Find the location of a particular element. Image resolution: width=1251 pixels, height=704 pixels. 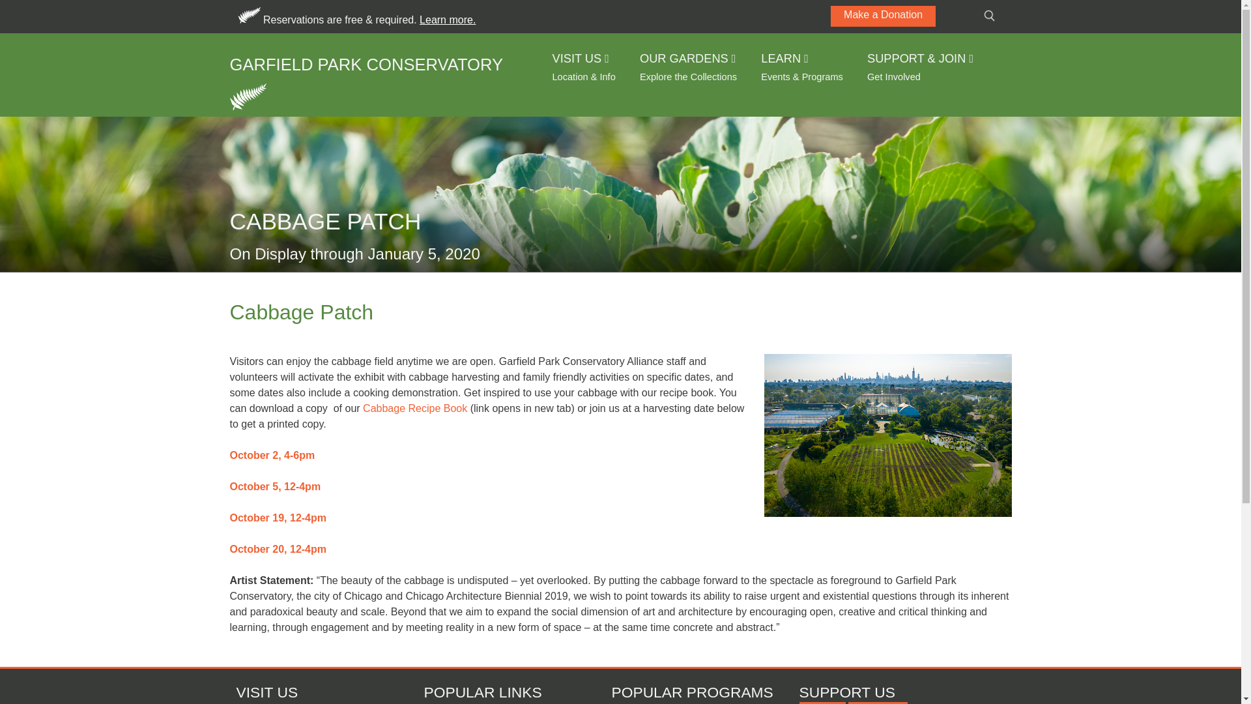

October 19, 12-4pm is located at coordinates (278, 518).